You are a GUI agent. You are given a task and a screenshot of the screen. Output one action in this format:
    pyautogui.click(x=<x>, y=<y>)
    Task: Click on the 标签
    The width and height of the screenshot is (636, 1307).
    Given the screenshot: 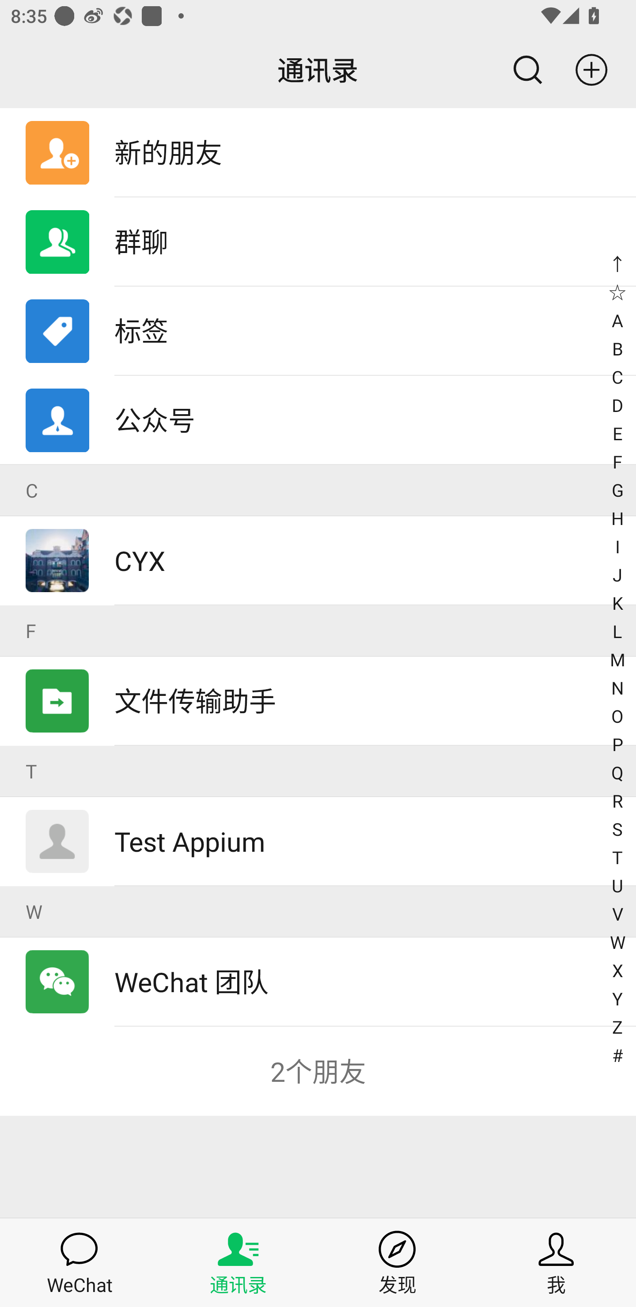 What is the action you would take?
    pyautogui.click(x=318, y=331)
    